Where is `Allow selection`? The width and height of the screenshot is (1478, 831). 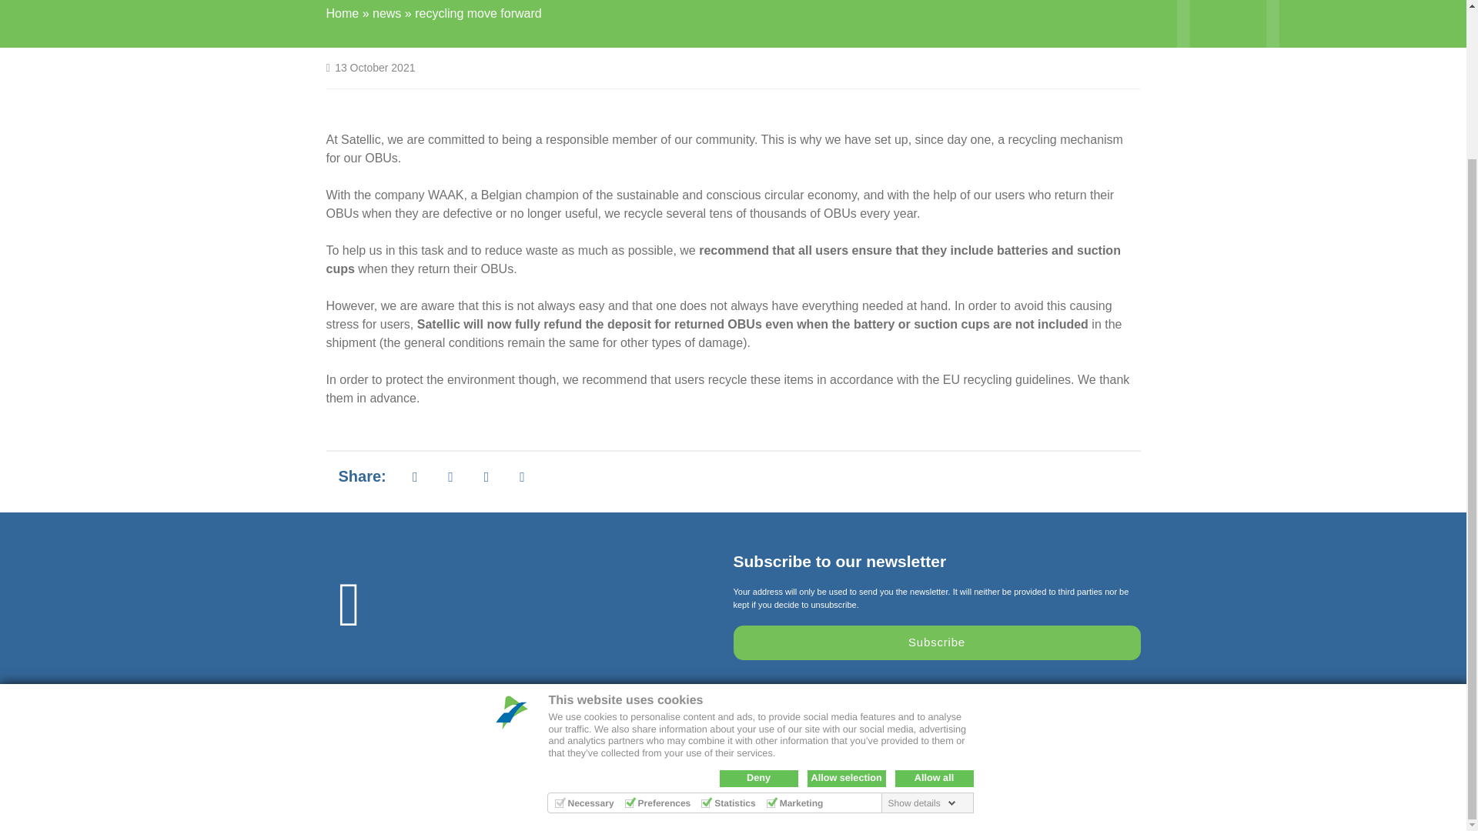 Allow selection is located at coordinates (846, 592).